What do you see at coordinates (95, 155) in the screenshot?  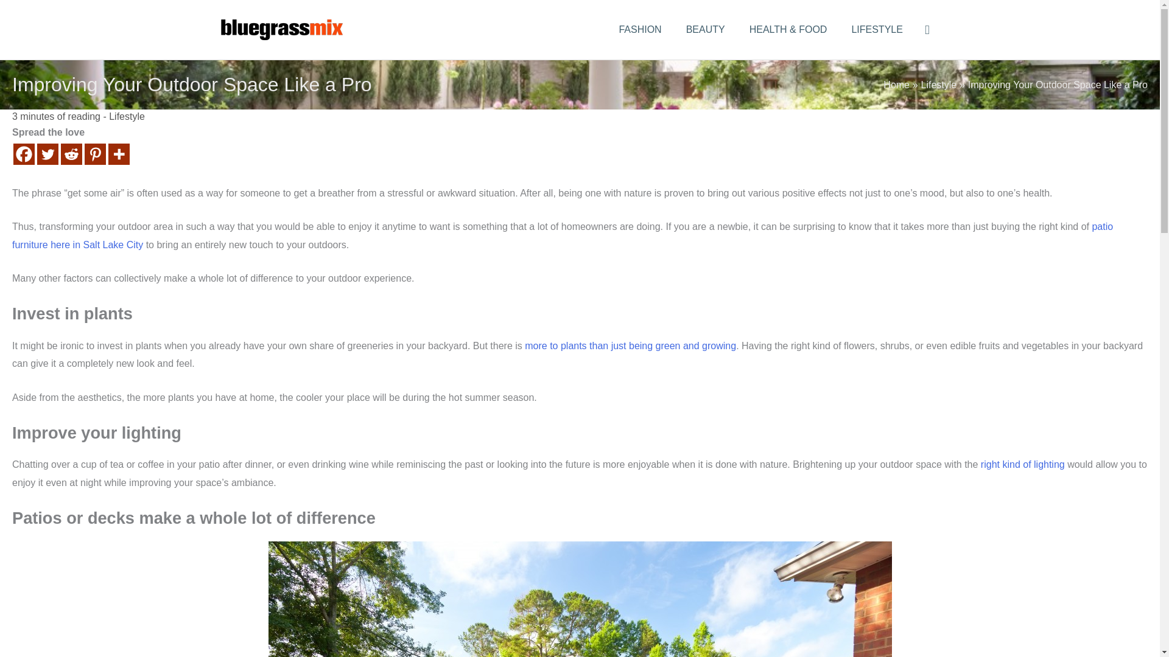 I see `Pinterest` at bounding box center [95, 155].